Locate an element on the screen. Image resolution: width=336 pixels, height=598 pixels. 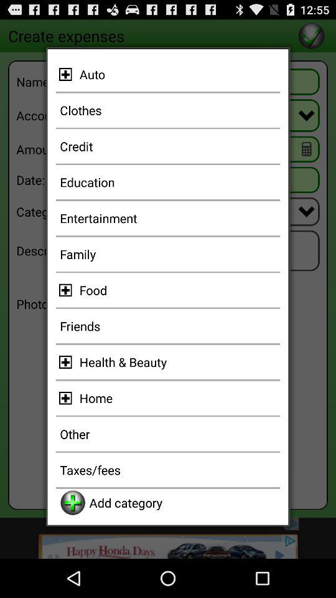
add item home is located at coordinates (67, 397).